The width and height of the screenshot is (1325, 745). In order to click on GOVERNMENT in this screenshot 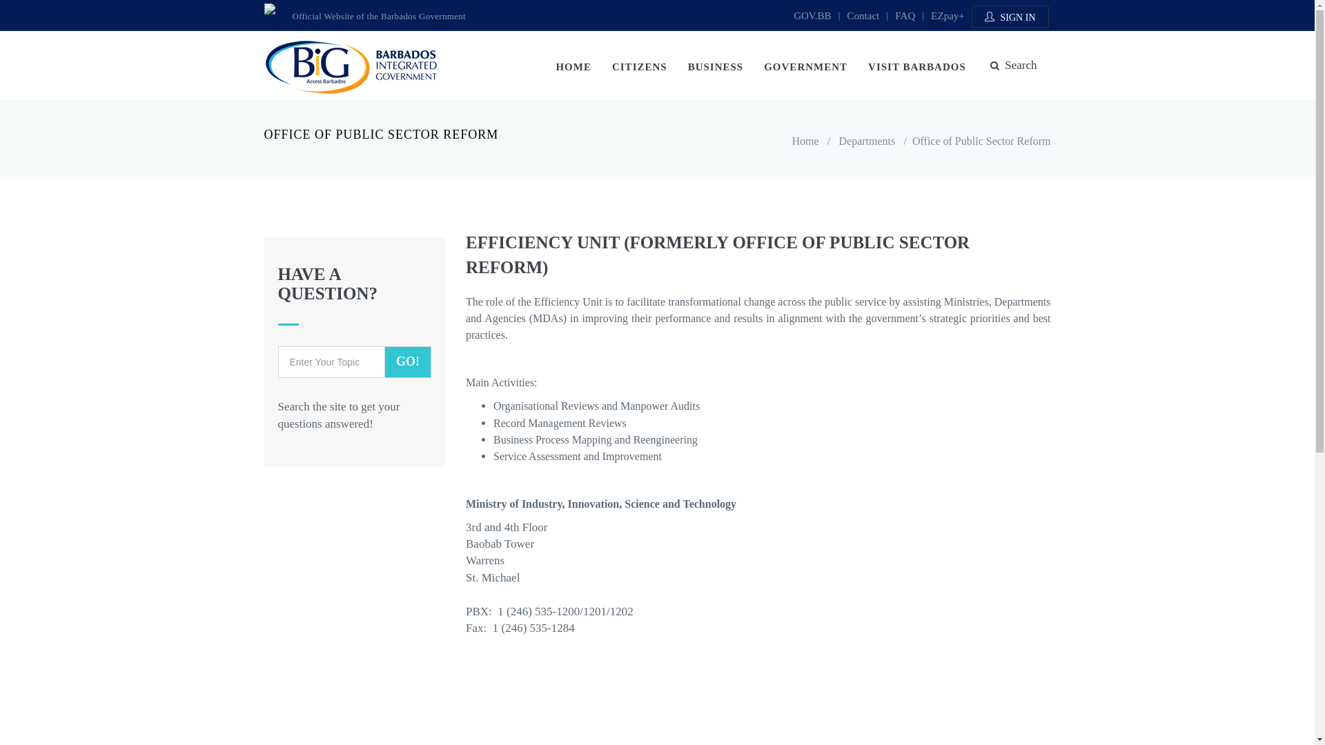, I will do `click(806, 66)`.